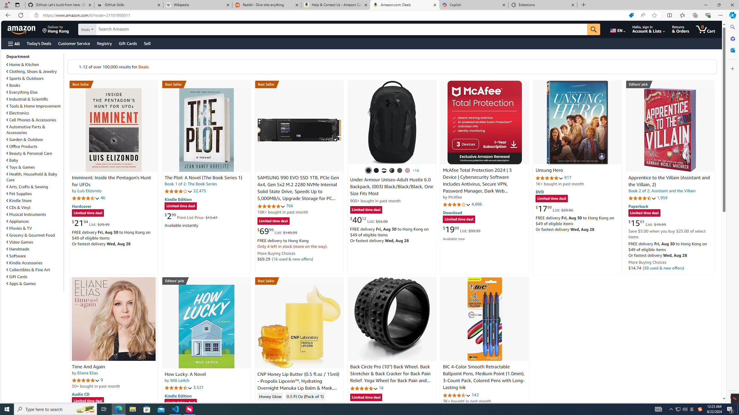 The image size is (739, 415). I want to click on 5.0 out of 5 stars, so click(85, 380).